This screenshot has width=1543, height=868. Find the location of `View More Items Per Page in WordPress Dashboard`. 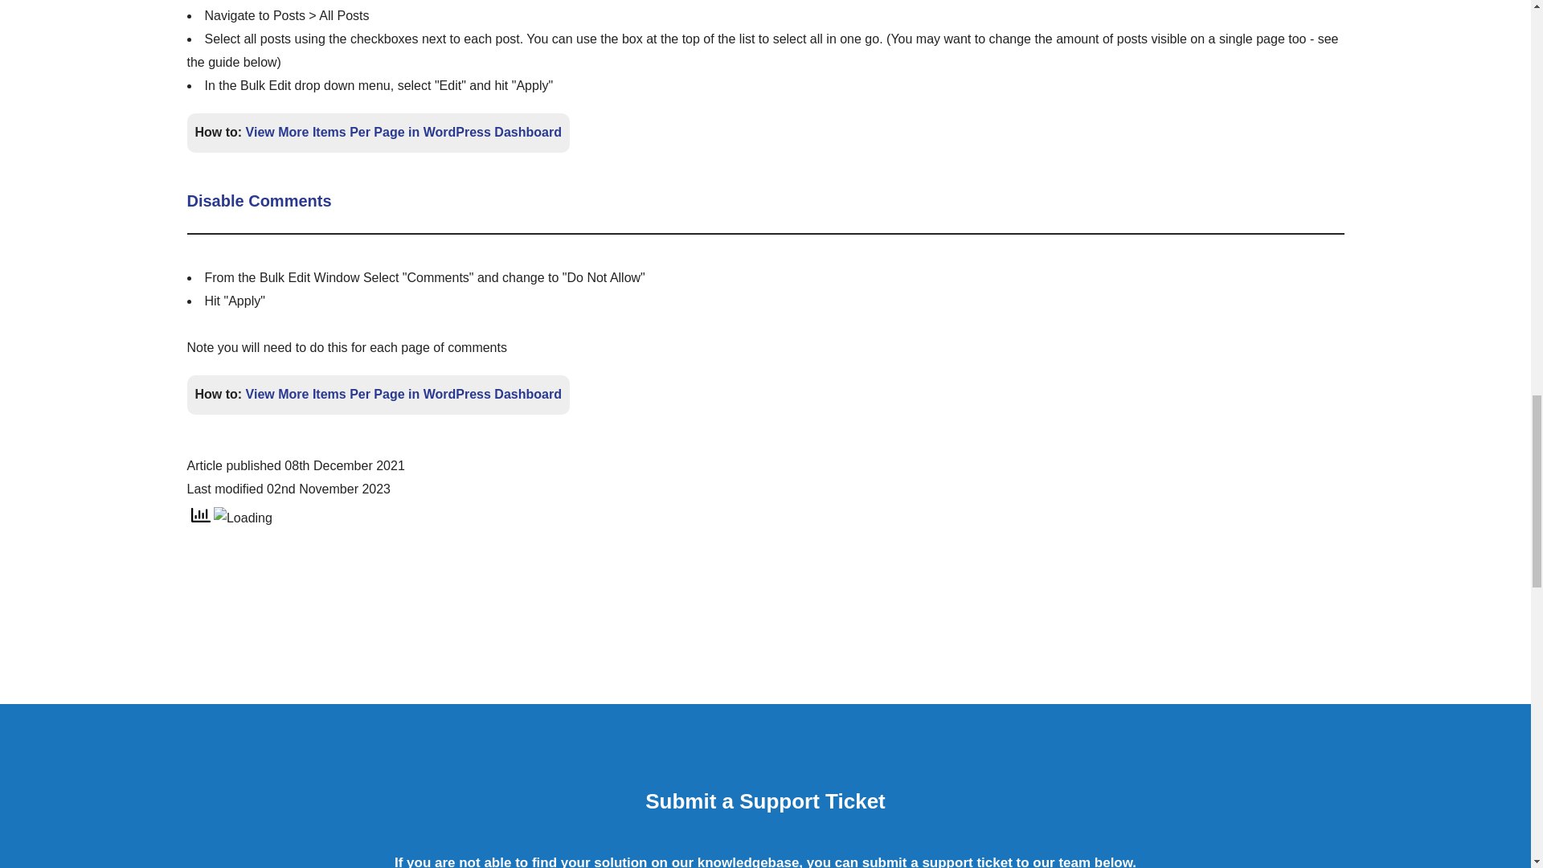

View More Items Per Page in WordPress Dashboard is located at coordinates (403, 394).